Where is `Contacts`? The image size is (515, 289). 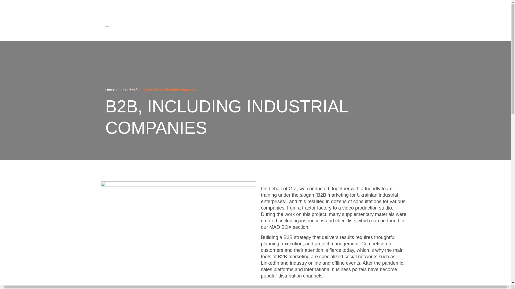
Contacts is located at coordinates (398, 26).